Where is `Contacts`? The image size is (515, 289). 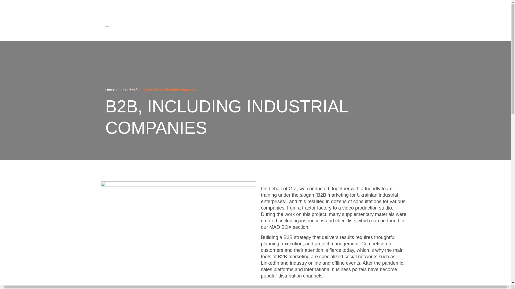
Contacts is located at coordinates (398, 26).